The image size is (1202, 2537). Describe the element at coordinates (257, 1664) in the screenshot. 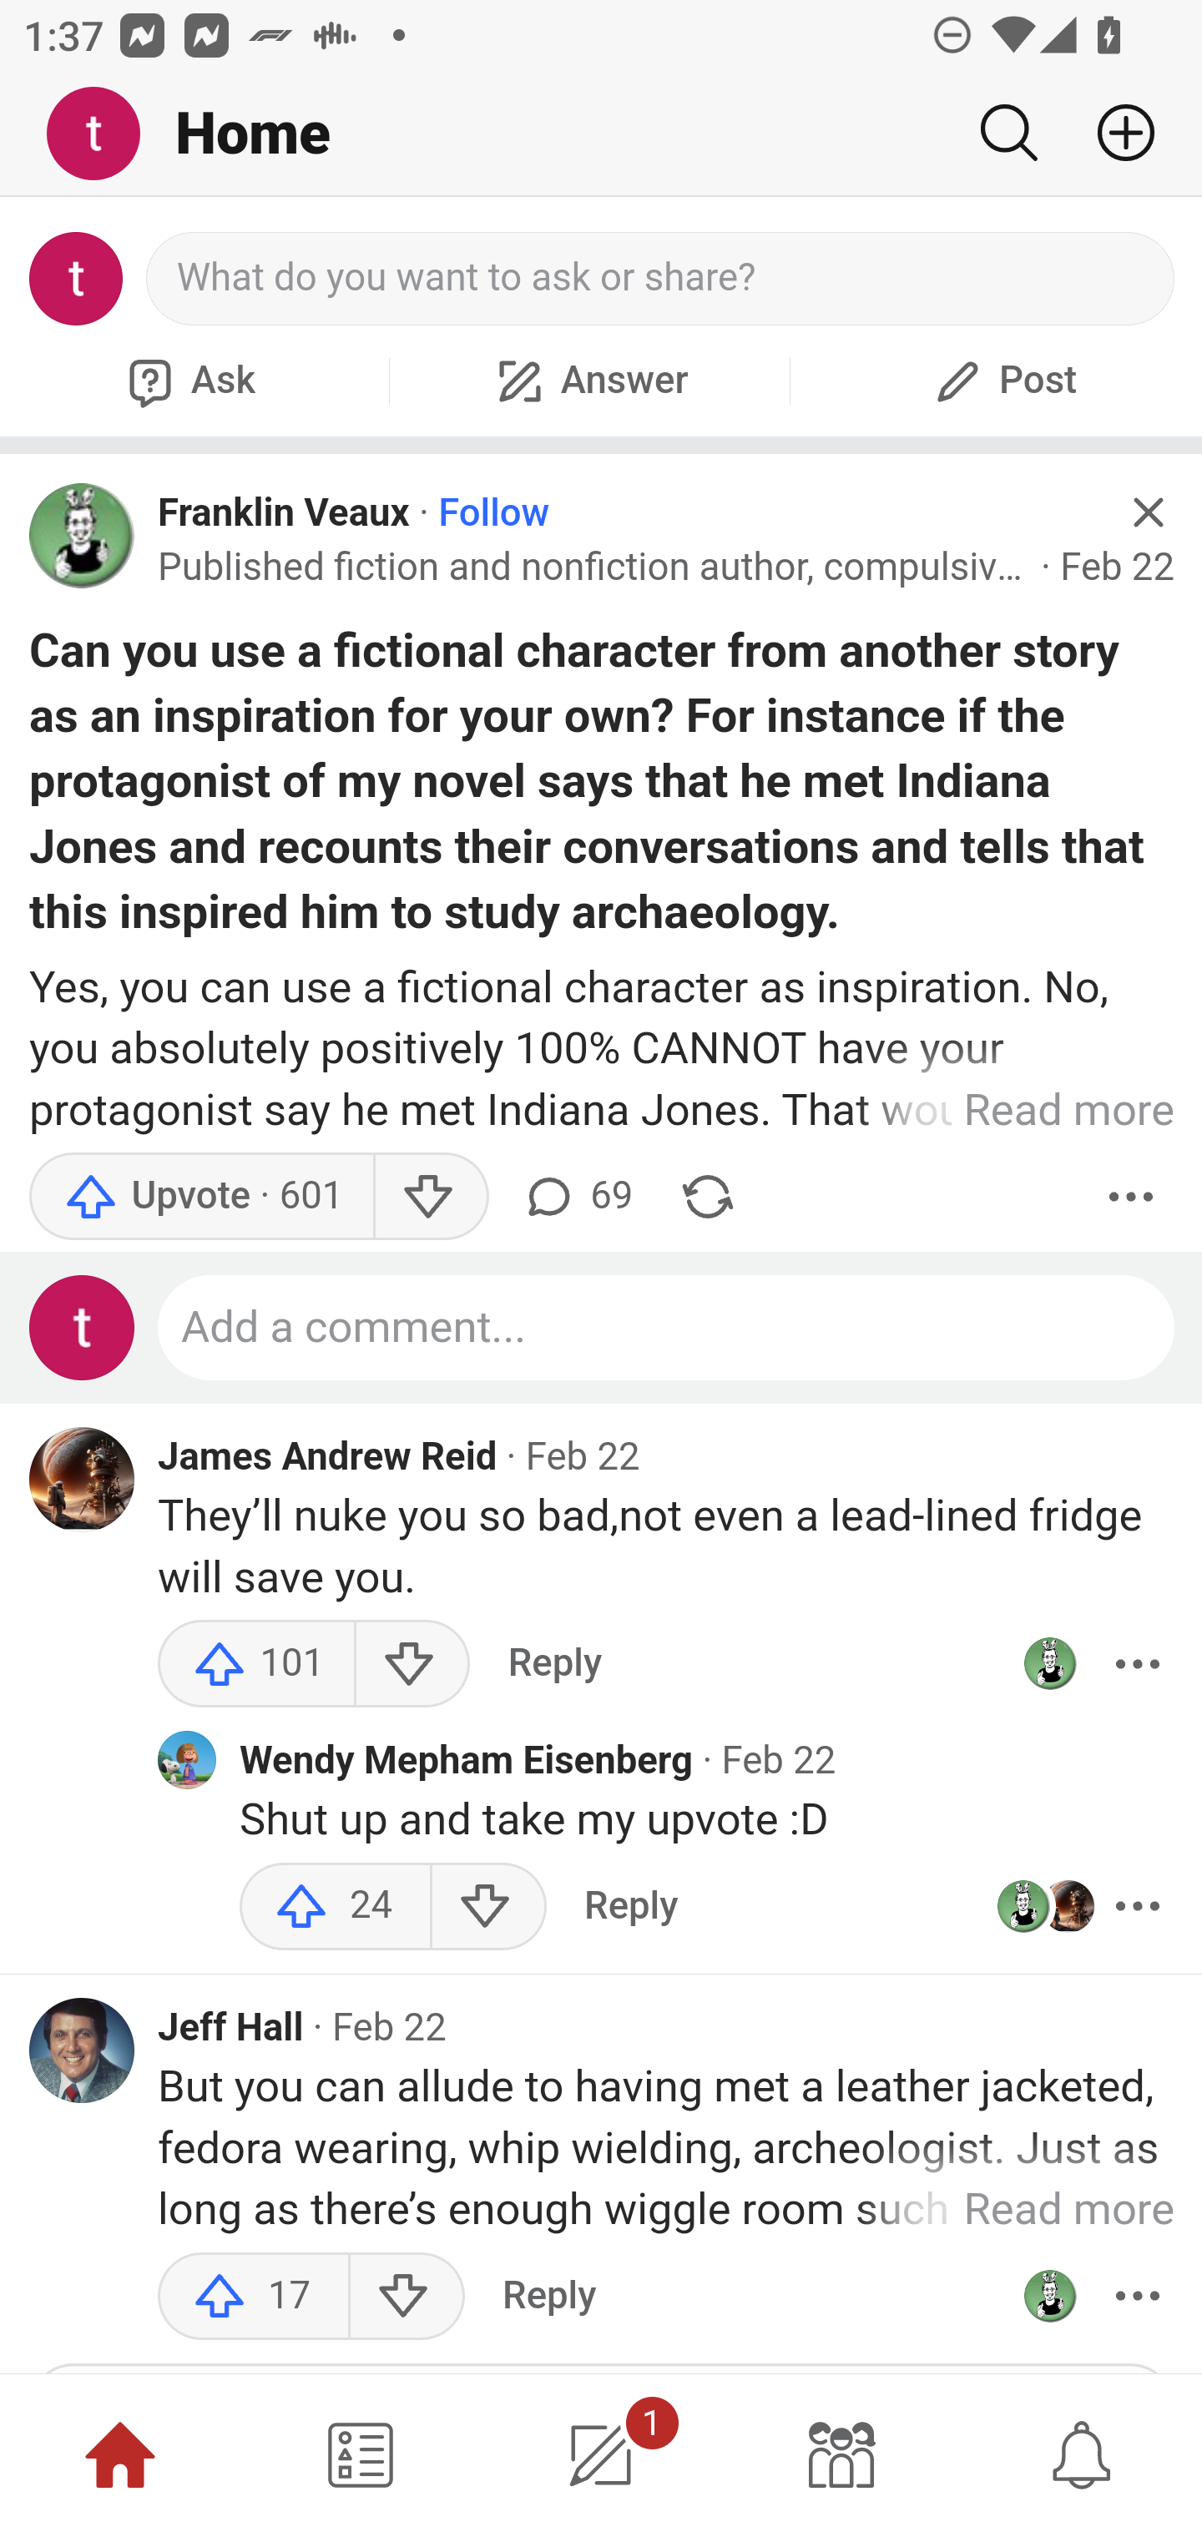

I see `101 upvotes` at that location.